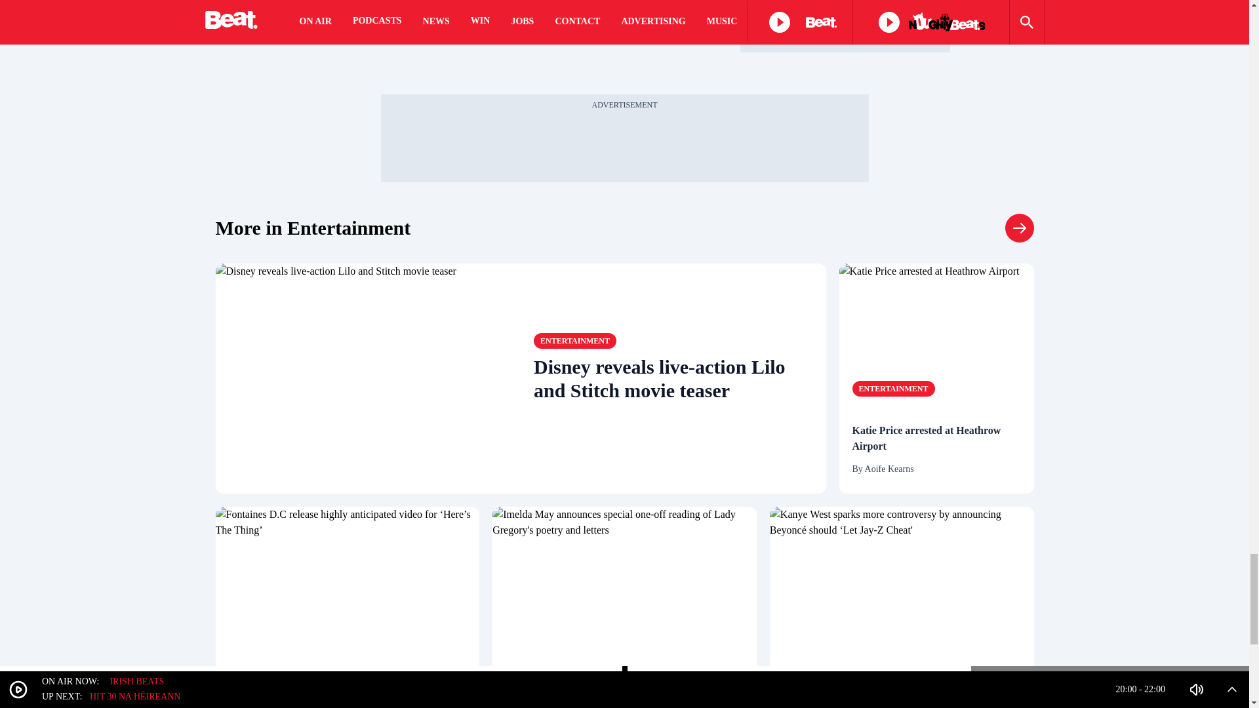 This screenshot has height=708, width=1259. What do you see at coordinates (368, 378) in the screenshot?
I see `Disney reveals live-action Lilo and Stitch movie teaser` at bounding box center [368, 378].